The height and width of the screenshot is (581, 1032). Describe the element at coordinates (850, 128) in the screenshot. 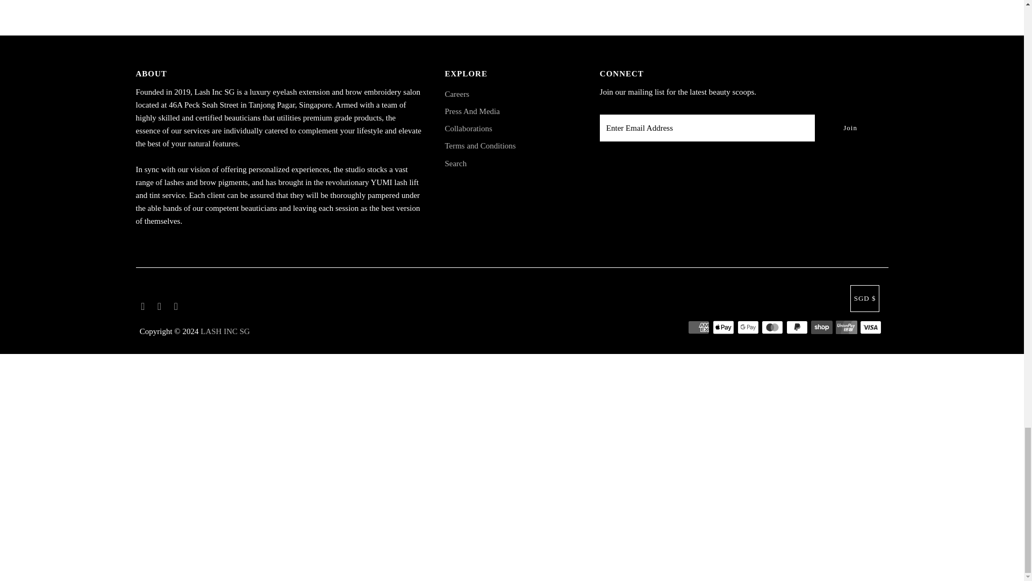

I see `Join` at that location.